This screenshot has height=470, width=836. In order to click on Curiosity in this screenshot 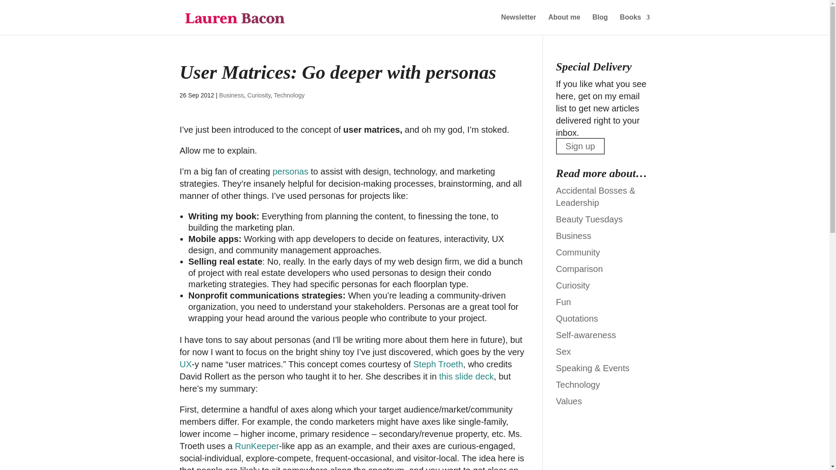, I will do `click(573, 285)`.